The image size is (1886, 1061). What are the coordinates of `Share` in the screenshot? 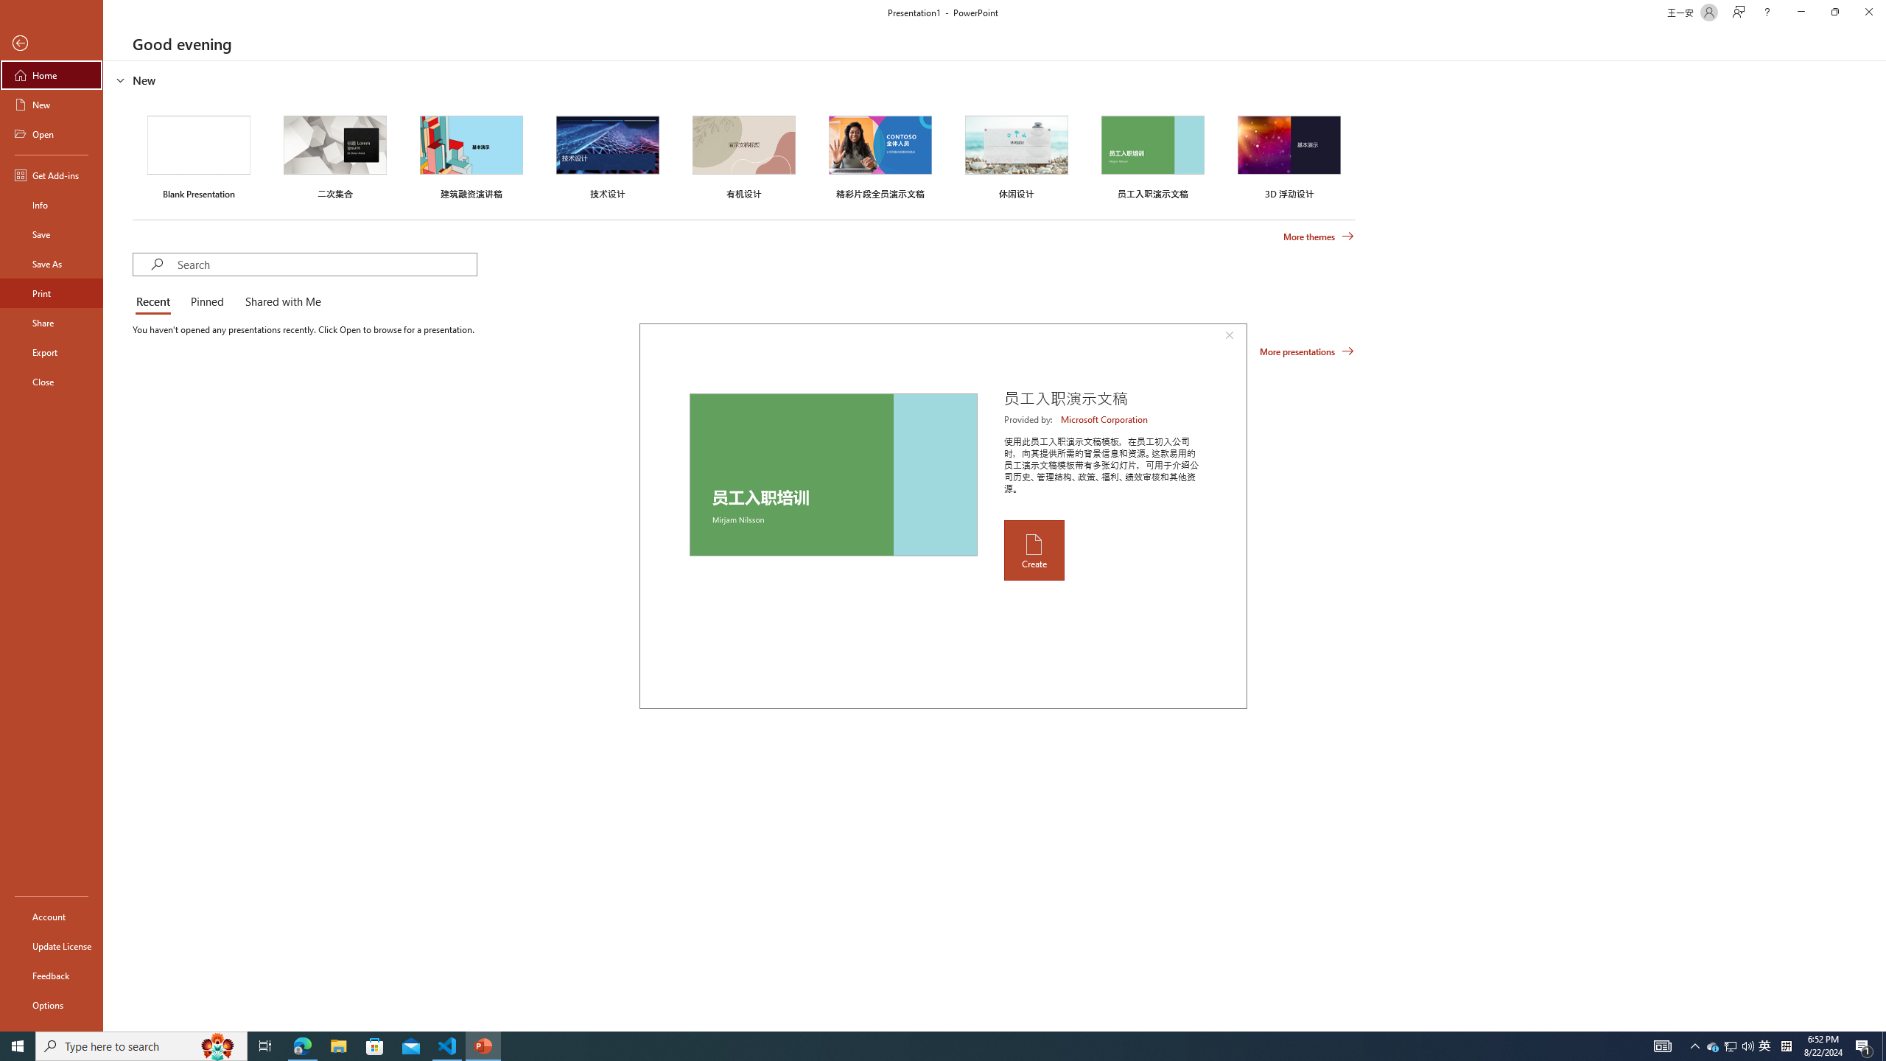 It's located at (52, 322).